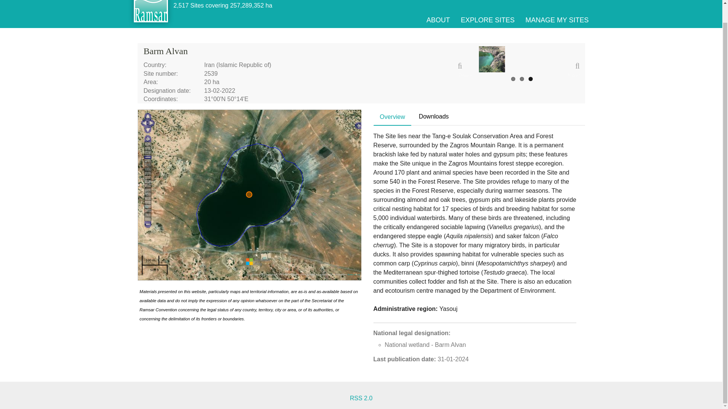  Describe the element at coordinates (392, 117) in the screenshot. I see `Overview` at that location.